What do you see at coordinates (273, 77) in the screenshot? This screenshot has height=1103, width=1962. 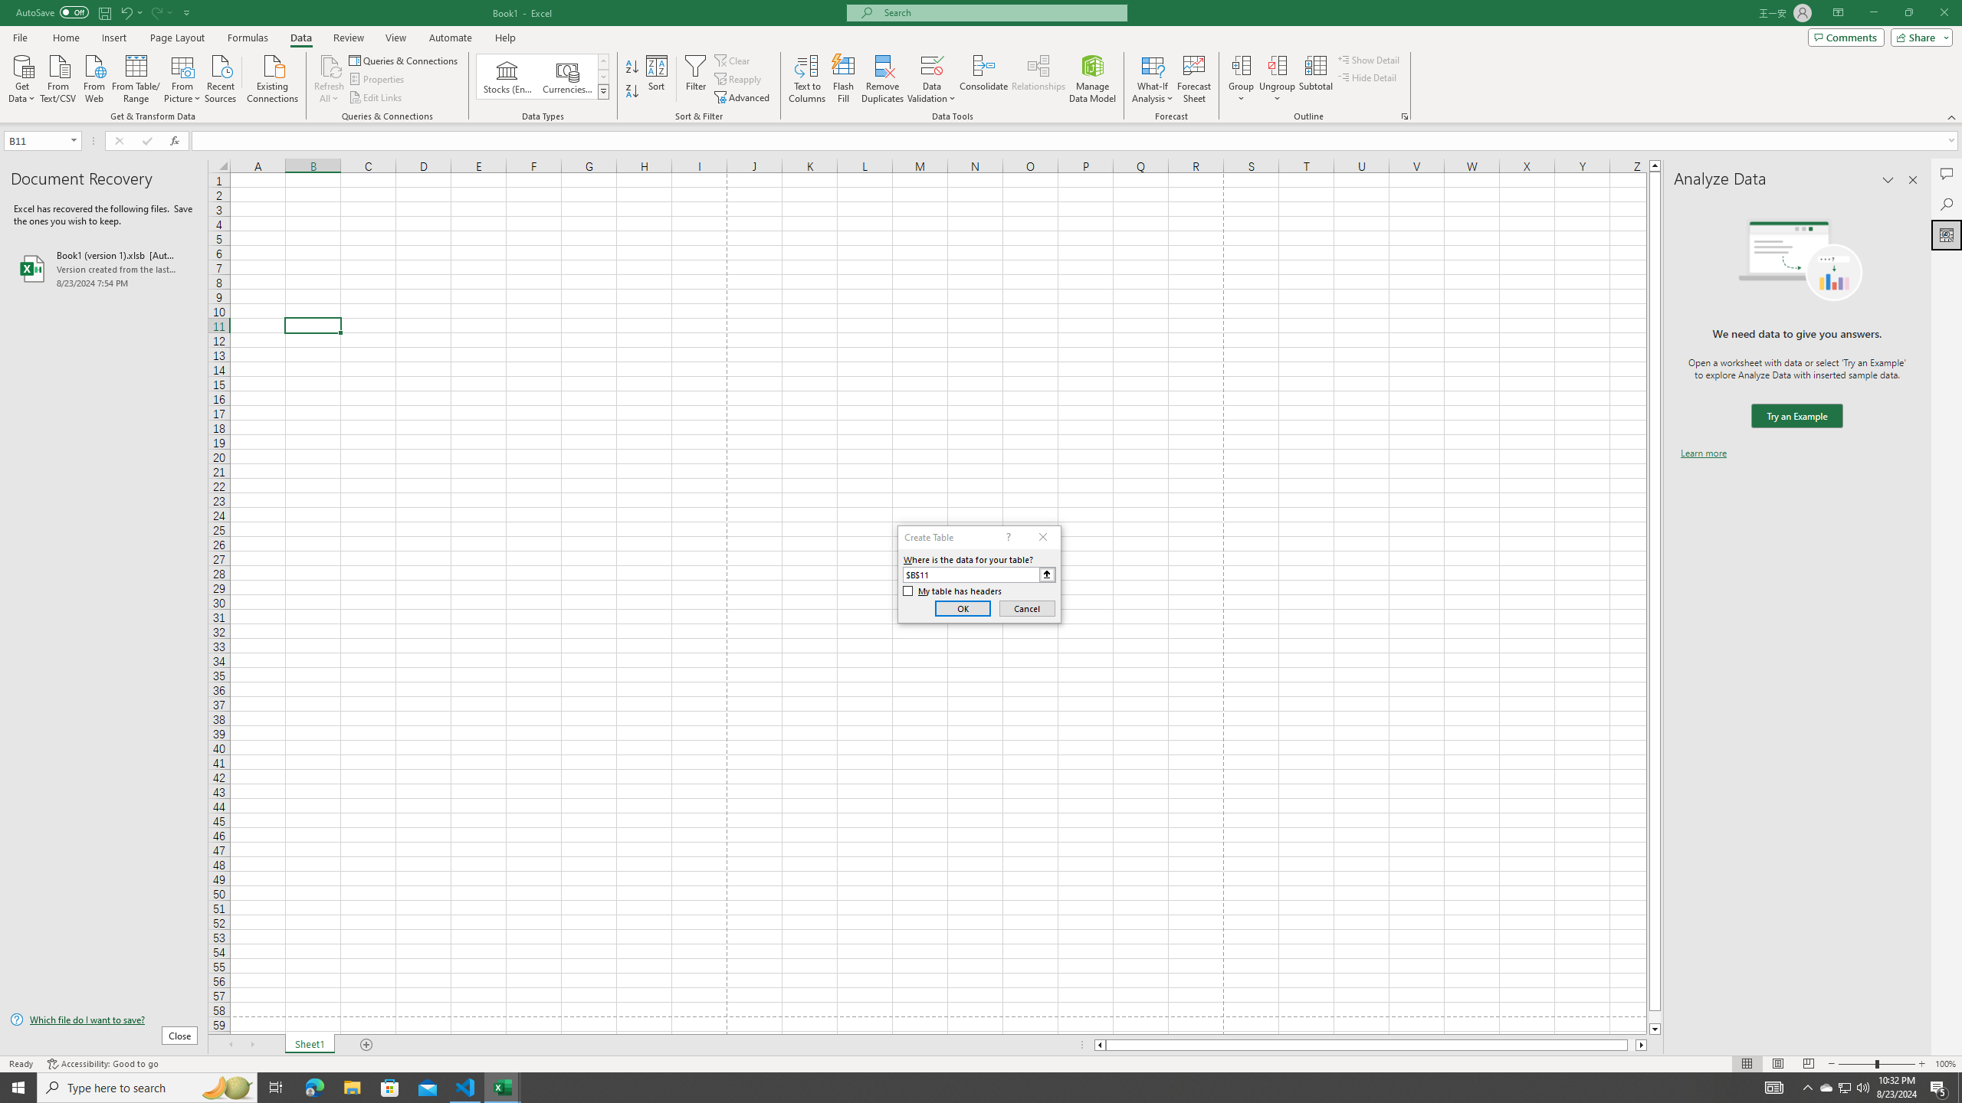 I see `Existing Connections` at bounding box center [273, 77].